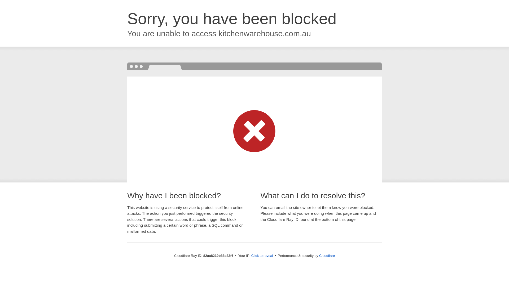 The height and width of the screenshot is (286, 509). What do you see at coordinates (327, 256) in the screenshot?
I see `Cloudflare` at bounding box center [327, 256].